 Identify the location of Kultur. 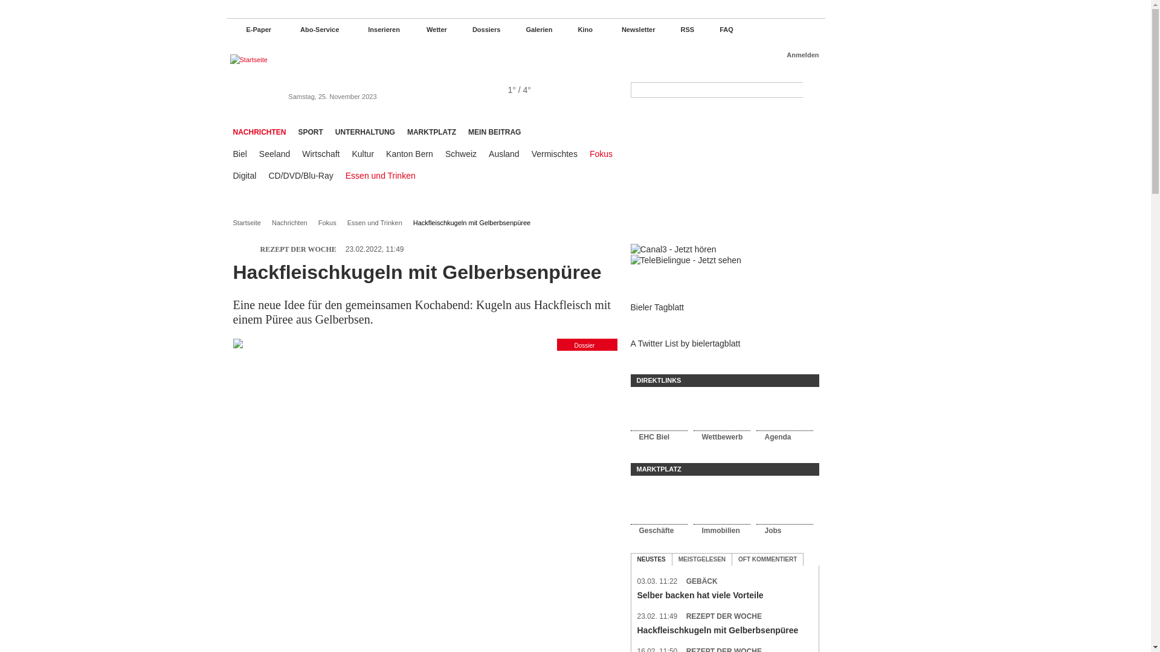
(362, 154).